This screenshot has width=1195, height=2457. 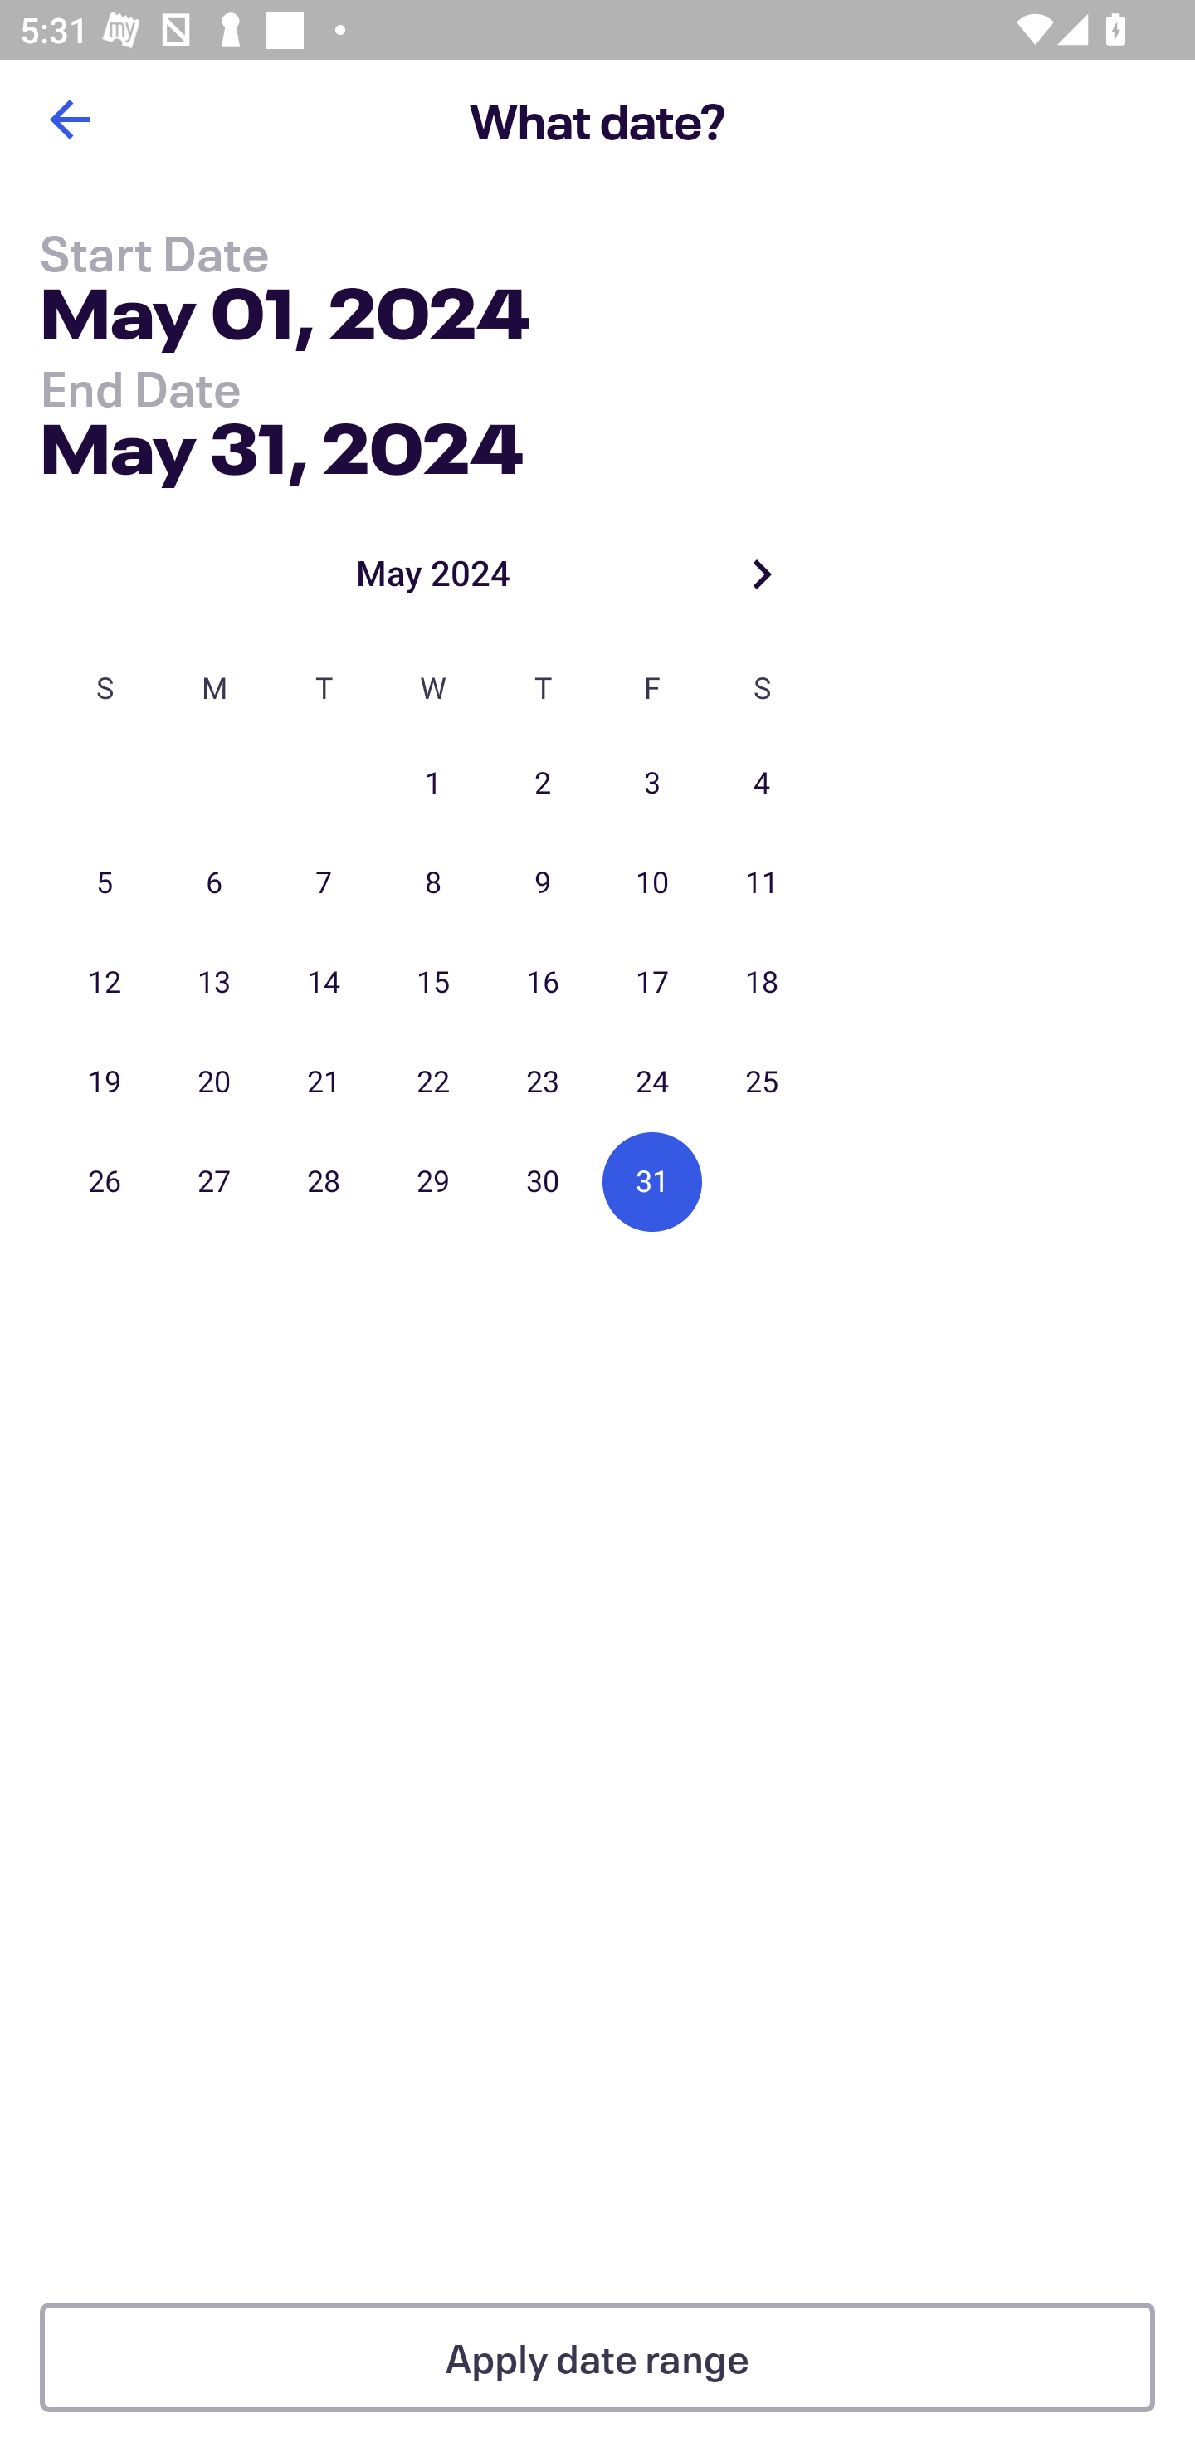 What do you see at coordinates (652, 883) in the screenshot?
I see `10 10 May 2024` at bounding box center [652, 883].